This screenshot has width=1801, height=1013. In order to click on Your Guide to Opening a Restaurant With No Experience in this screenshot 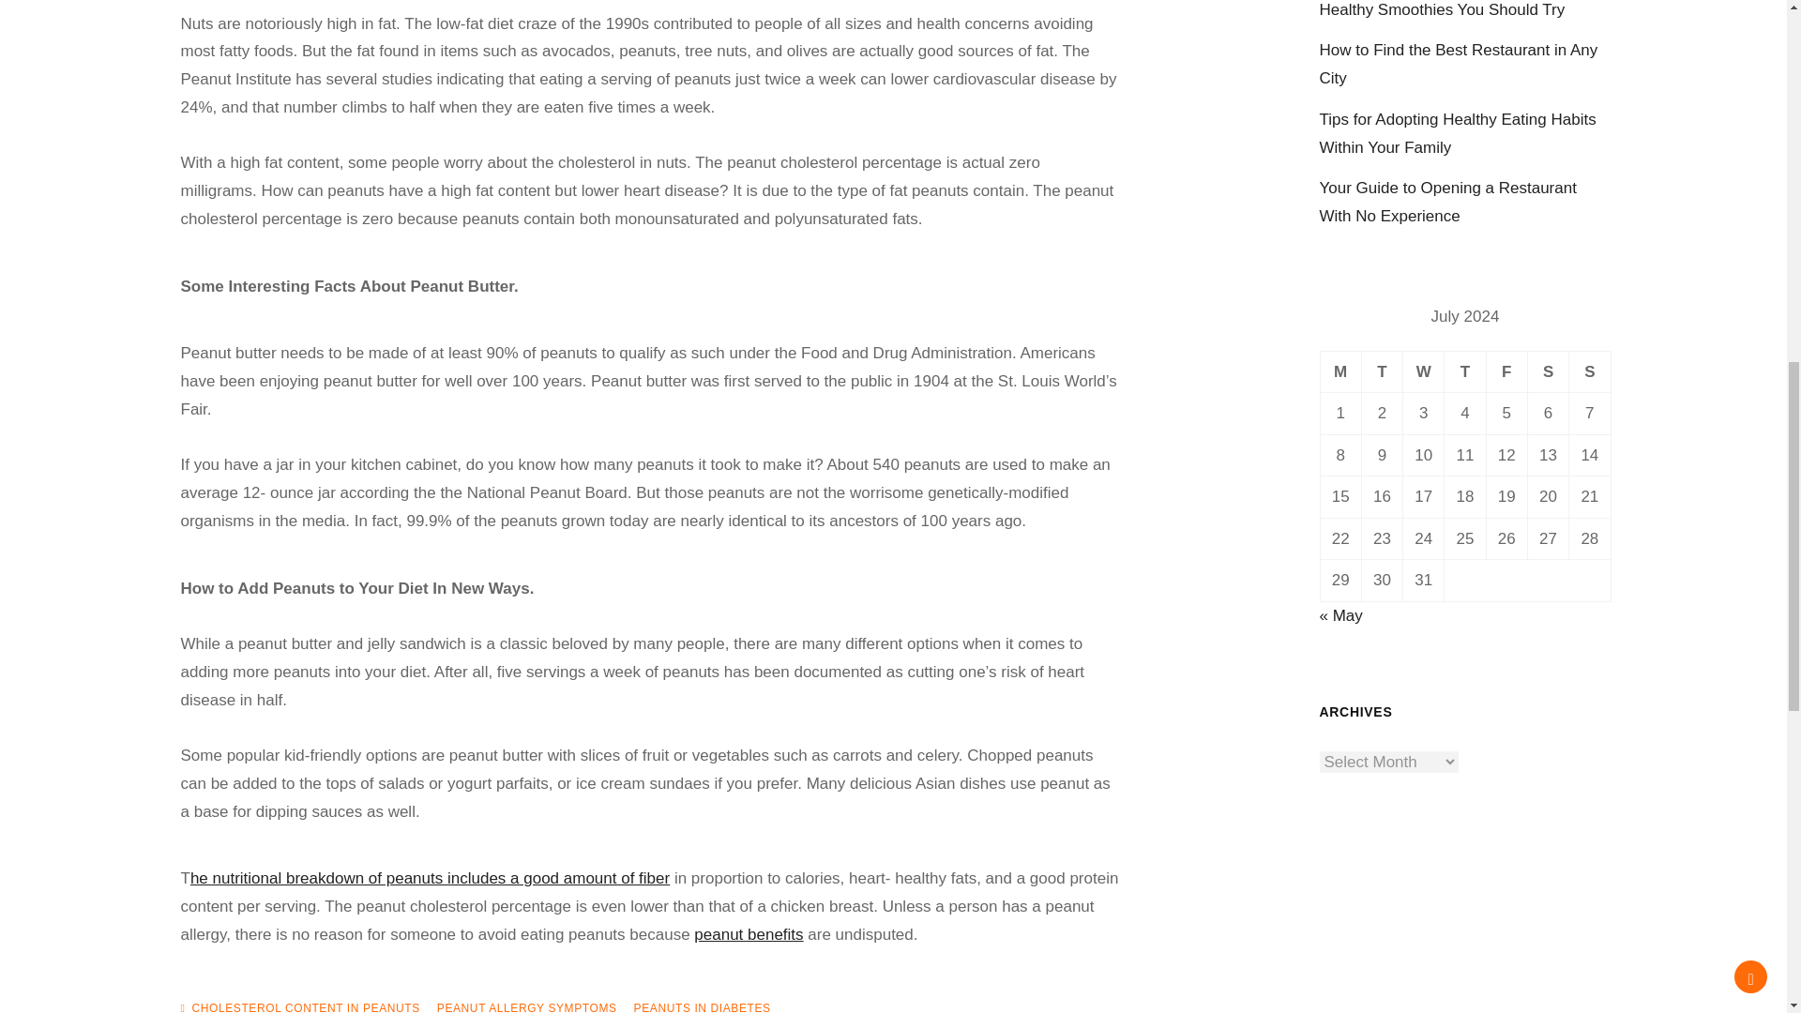, I will do `click(1446, 202)`.